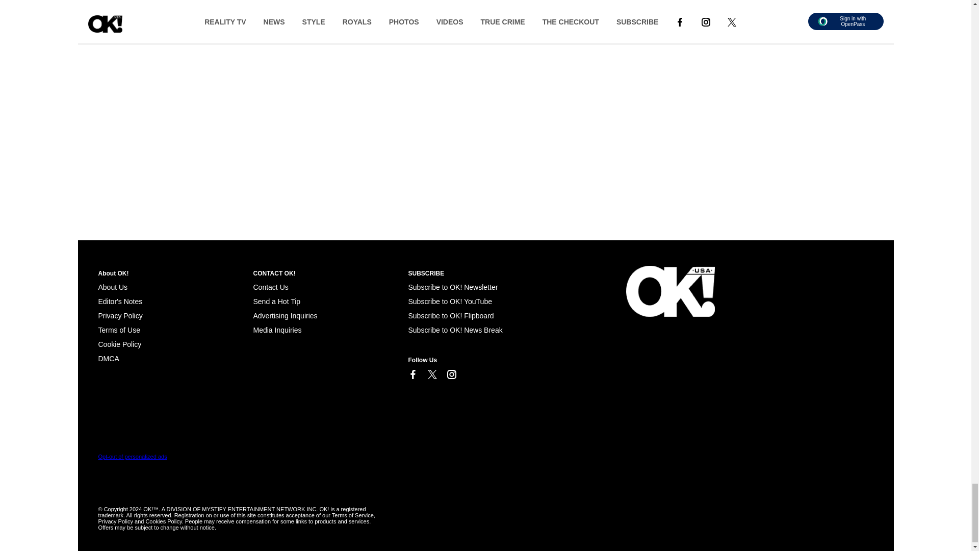 Image resolution: width=979 pixels, height=551 pixels. Describe the element at coordinates (412, 374) in the screenshot. I see `Link to Facebook` at that location.